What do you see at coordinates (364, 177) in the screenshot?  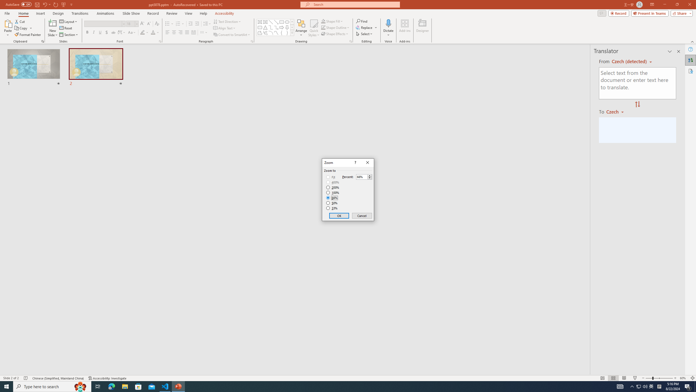 I see `Percent` at bounding box center [364, 177].